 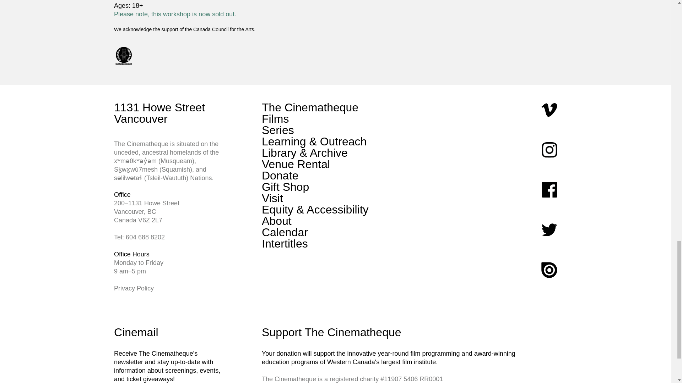 What do you see at coordinates (280, 176) in the screenshot?
I see `Donate` at bounding box center [280, 176].